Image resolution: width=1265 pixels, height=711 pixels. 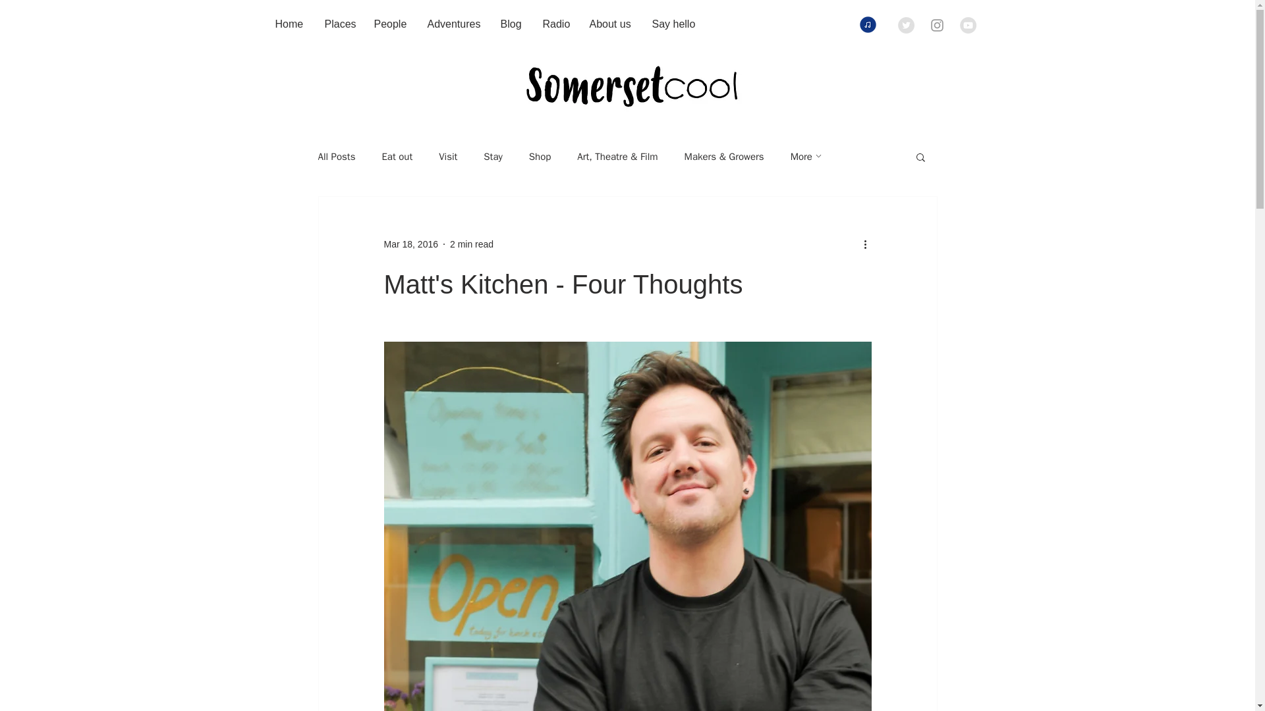 I want to click on Somerset cool, so click(x=632, y=85).